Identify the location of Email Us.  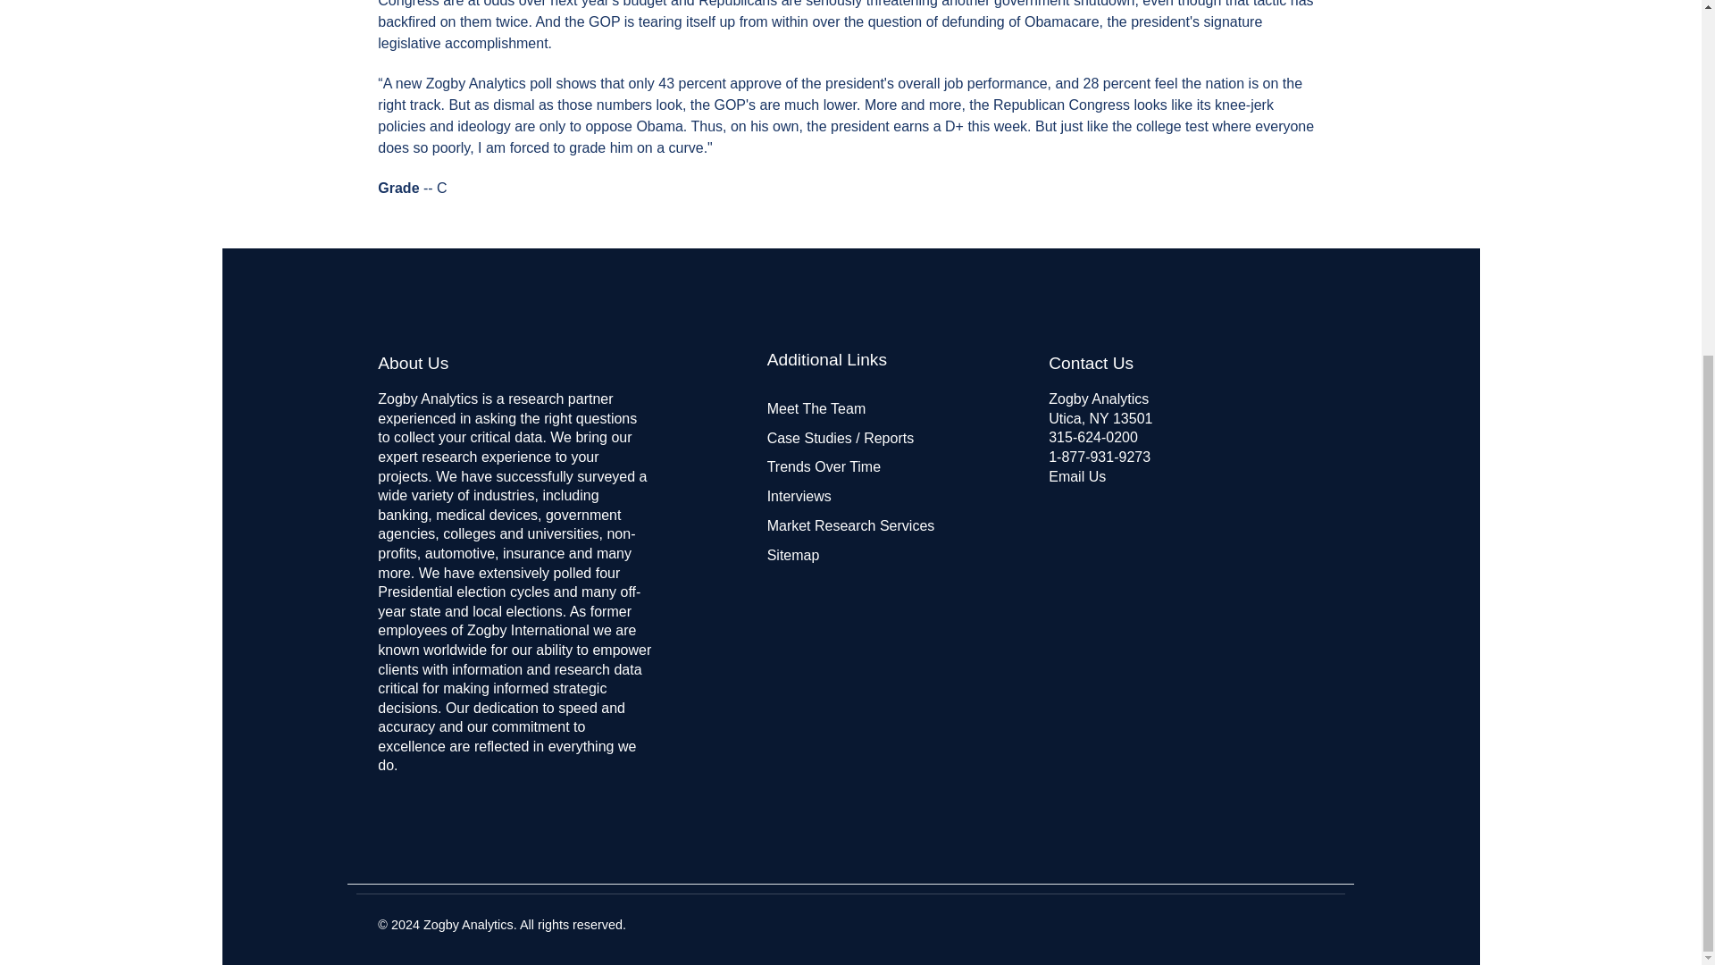
(1077, 476).